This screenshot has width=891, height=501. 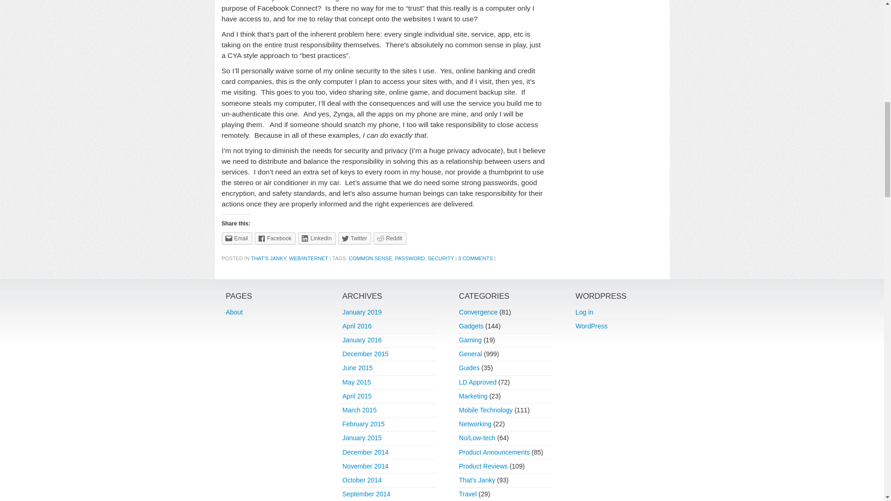 I want to click on 3 COMMENTS, so click(x=475, y=258).